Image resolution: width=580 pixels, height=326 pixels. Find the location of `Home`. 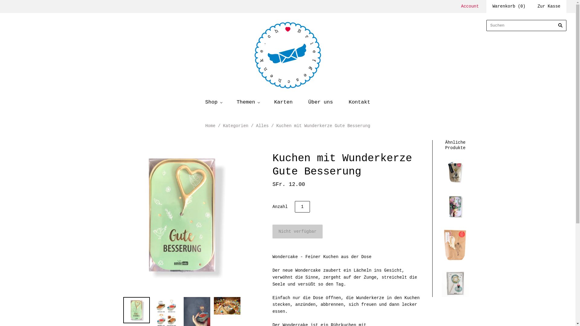

Home is located at coordinates (210, 126).